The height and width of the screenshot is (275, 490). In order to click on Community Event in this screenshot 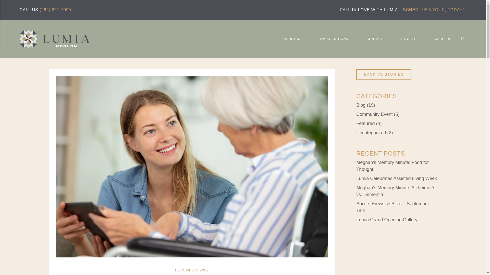, I will do `click(374, 114)`.